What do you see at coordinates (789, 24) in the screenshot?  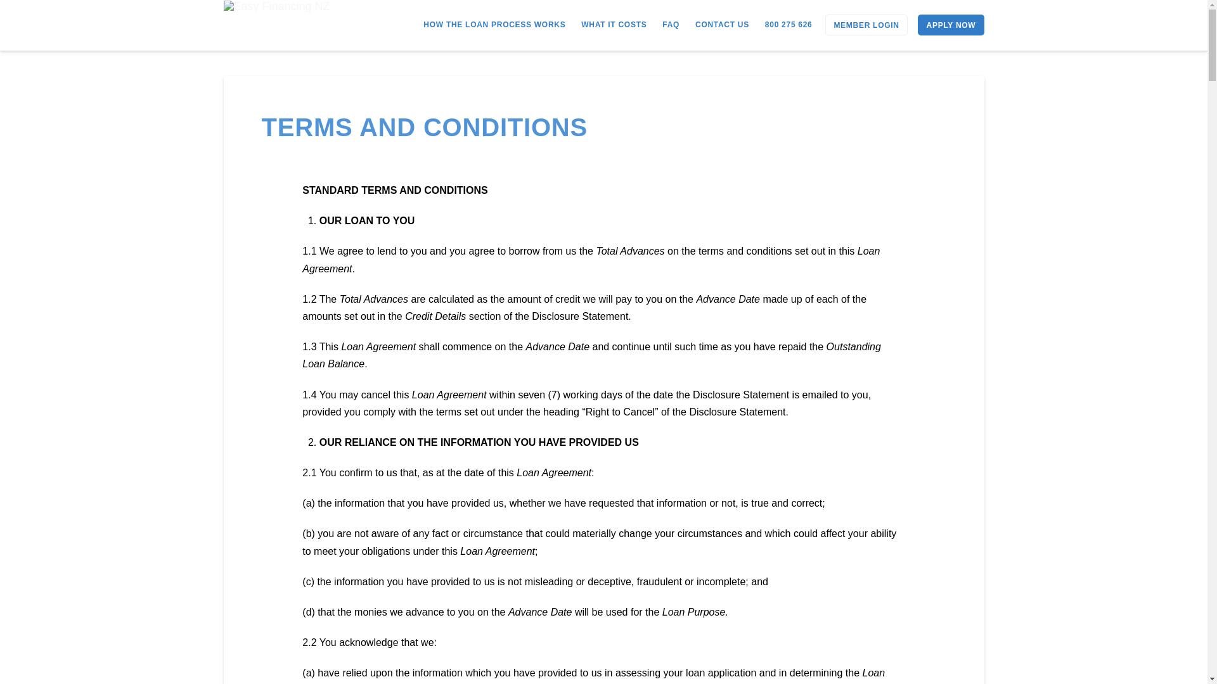 I see `800 275 626` at bounding box center [789, 24].